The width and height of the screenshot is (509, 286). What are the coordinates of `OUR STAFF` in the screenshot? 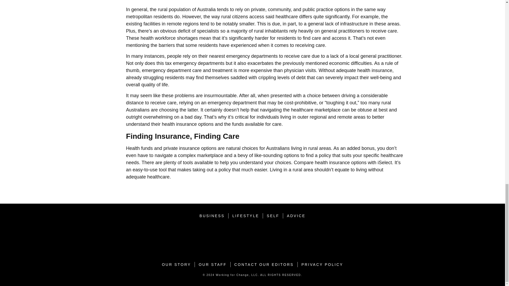 It's located at (212, 264).